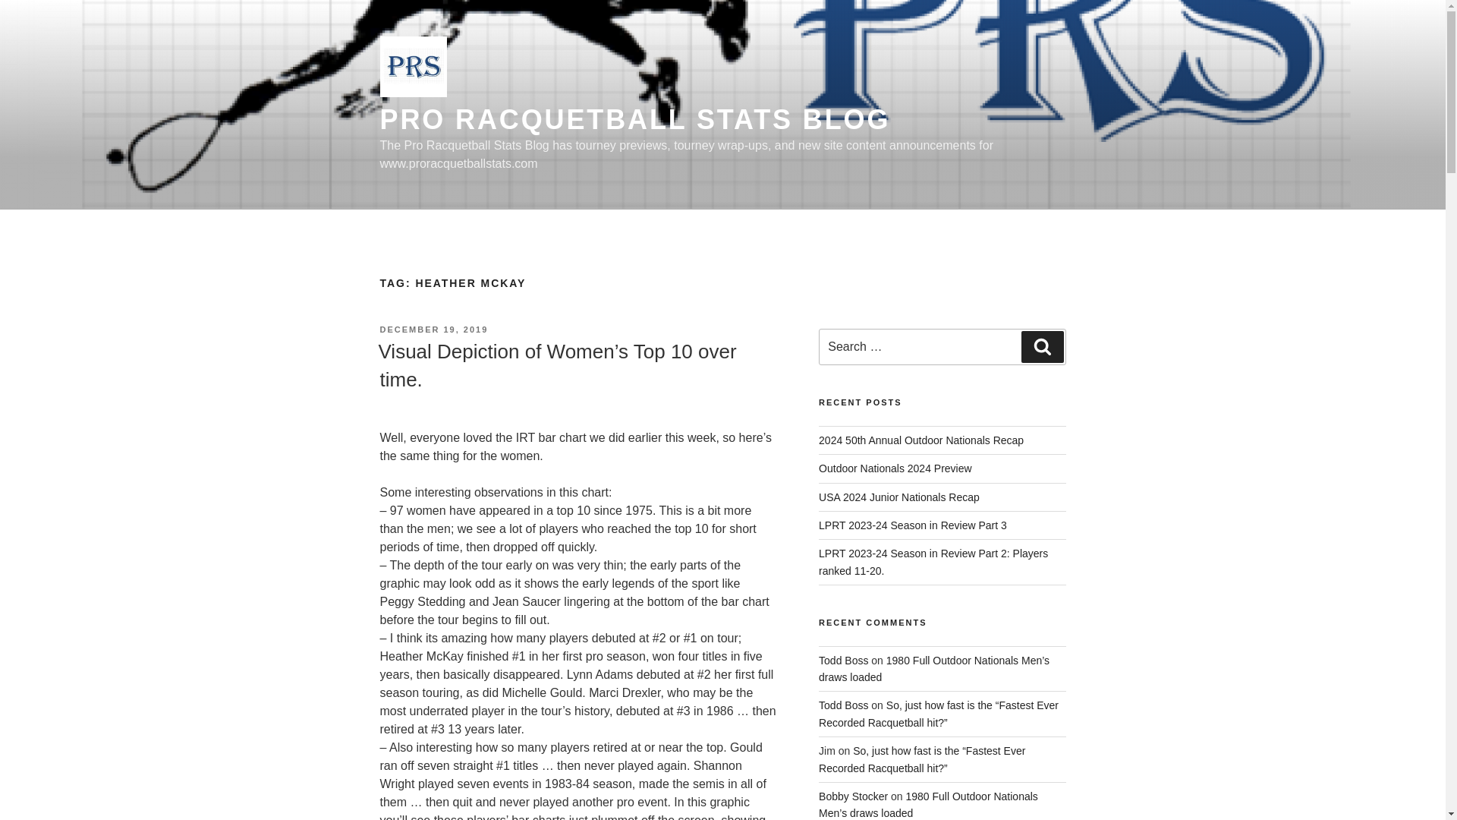  I want to click on Todd Boss, so click(844, 705).